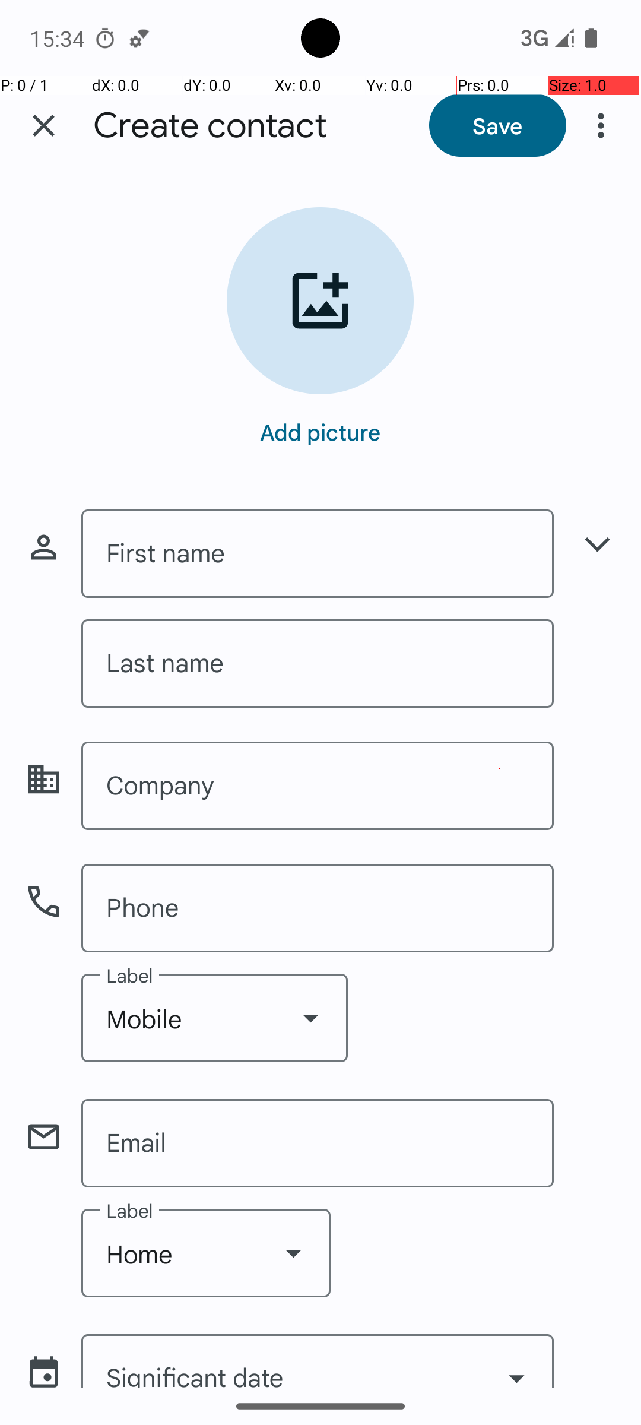 The width and height of the screenshot is (641, 1425). Describe the element at coordinates (318, 1361) in the screenshot. I see `Significant date` at that location.